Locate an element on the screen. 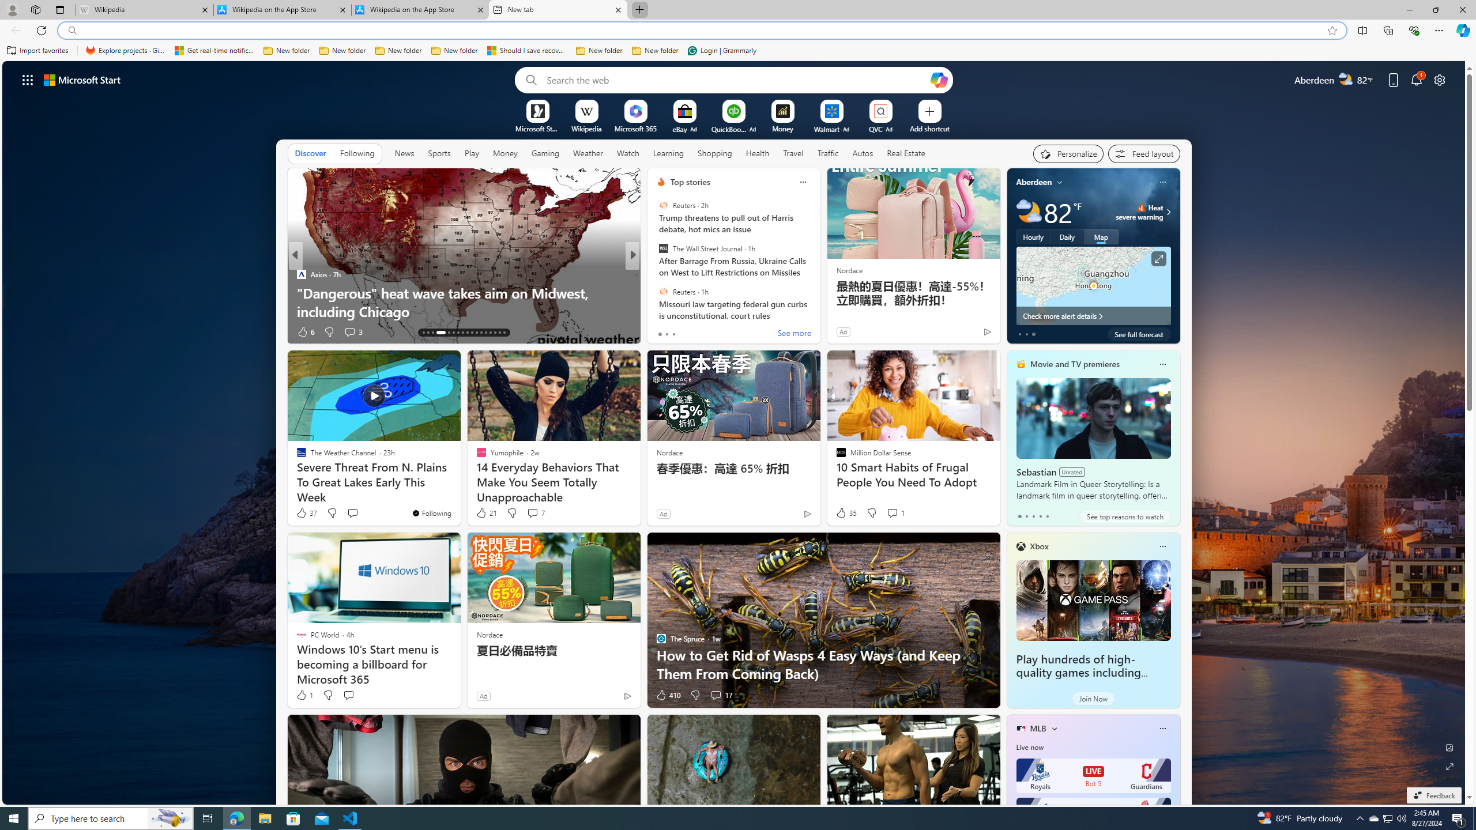  tab-1 is located at coordinates (1026, 516).